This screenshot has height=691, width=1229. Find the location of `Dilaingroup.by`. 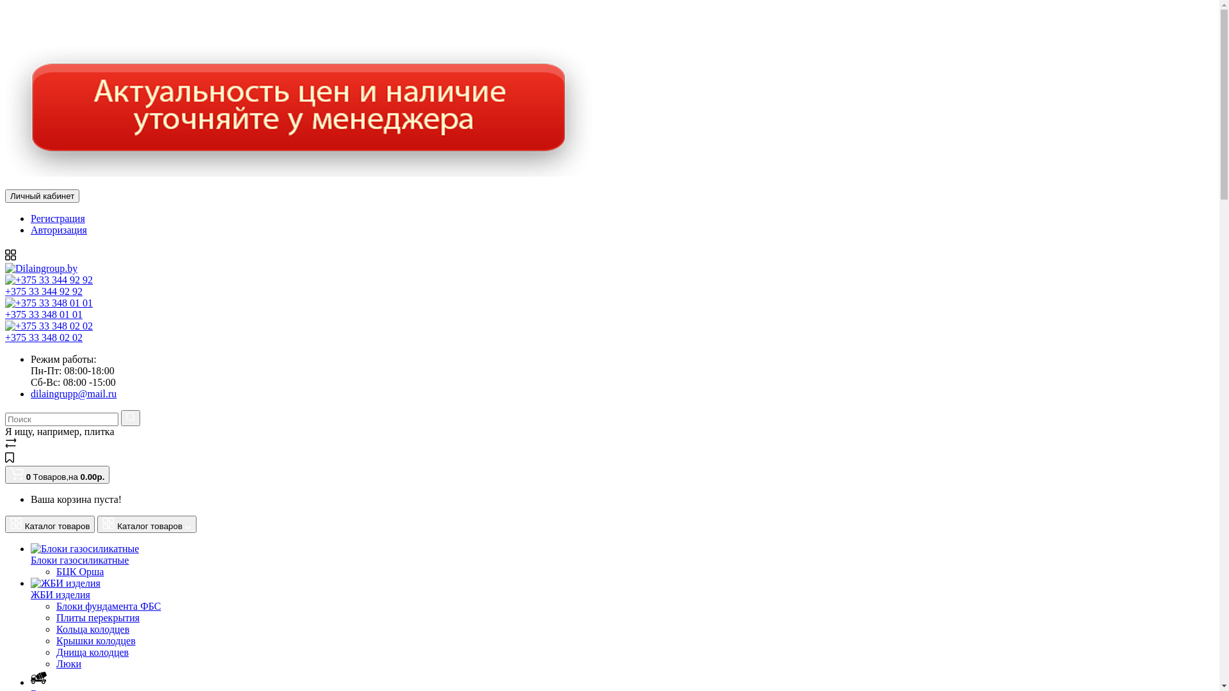

Dilaingroup.by is located at coordinates (41, 269).